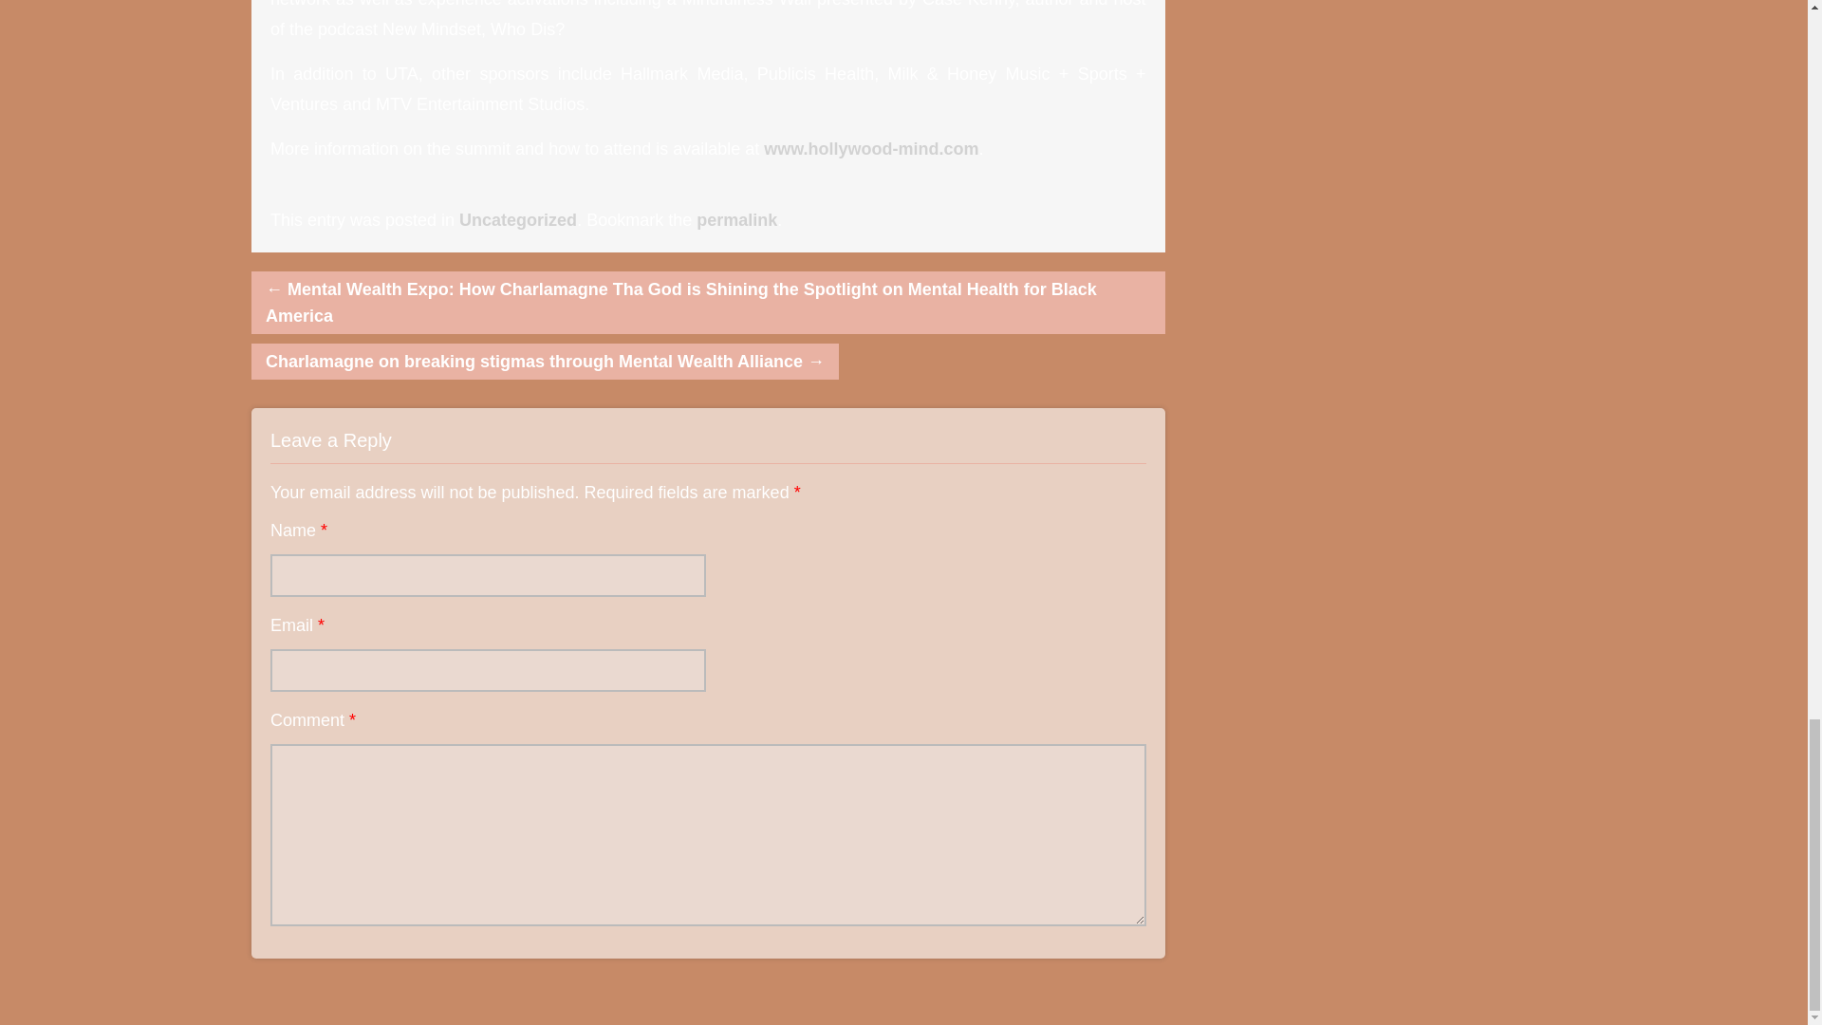 Image resolution: width=1822 pixels, height=1025 pixels. Describe the element at coordinates (518, 220) in the screenshot. I see `Uncategorized` at that location.